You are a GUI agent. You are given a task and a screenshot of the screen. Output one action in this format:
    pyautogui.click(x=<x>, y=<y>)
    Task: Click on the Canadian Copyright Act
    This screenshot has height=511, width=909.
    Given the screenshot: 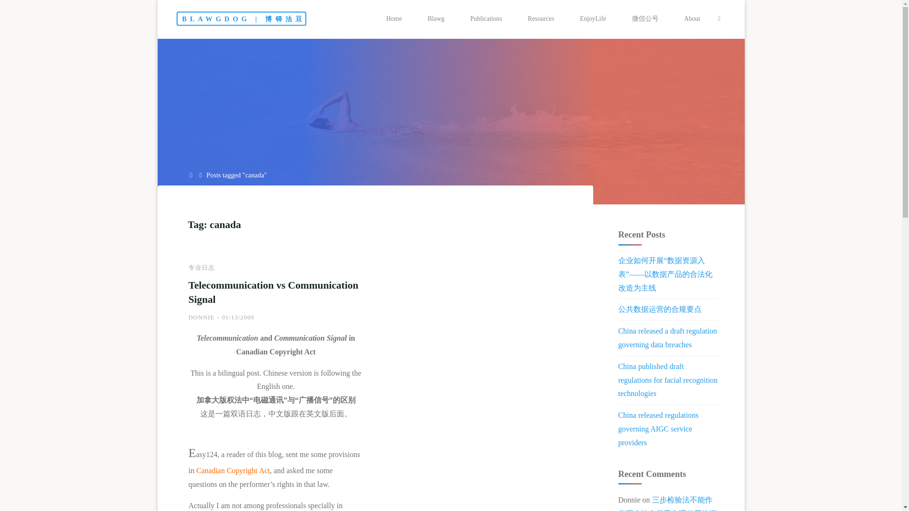 What is the action you would take?
    pyautogui.click(x=233, y=470)
    